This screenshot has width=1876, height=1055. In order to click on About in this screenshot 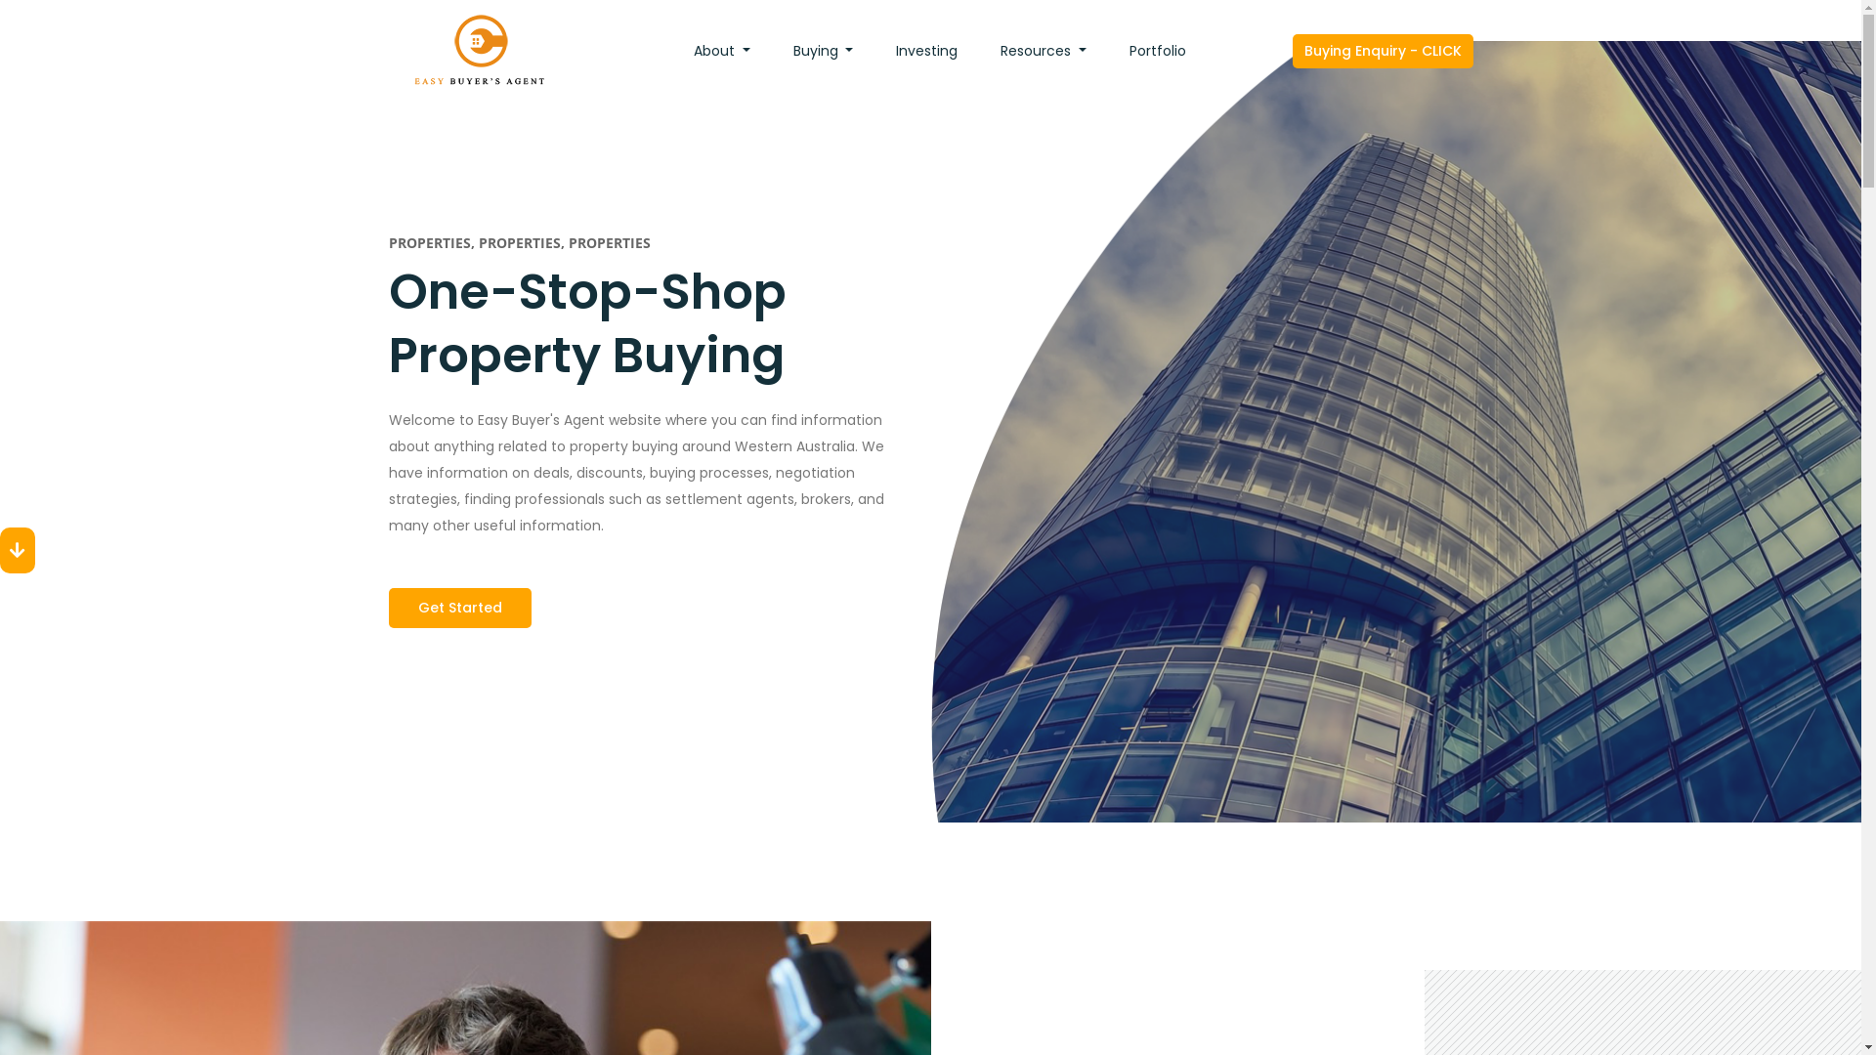, I will do `click(722, 51)`.